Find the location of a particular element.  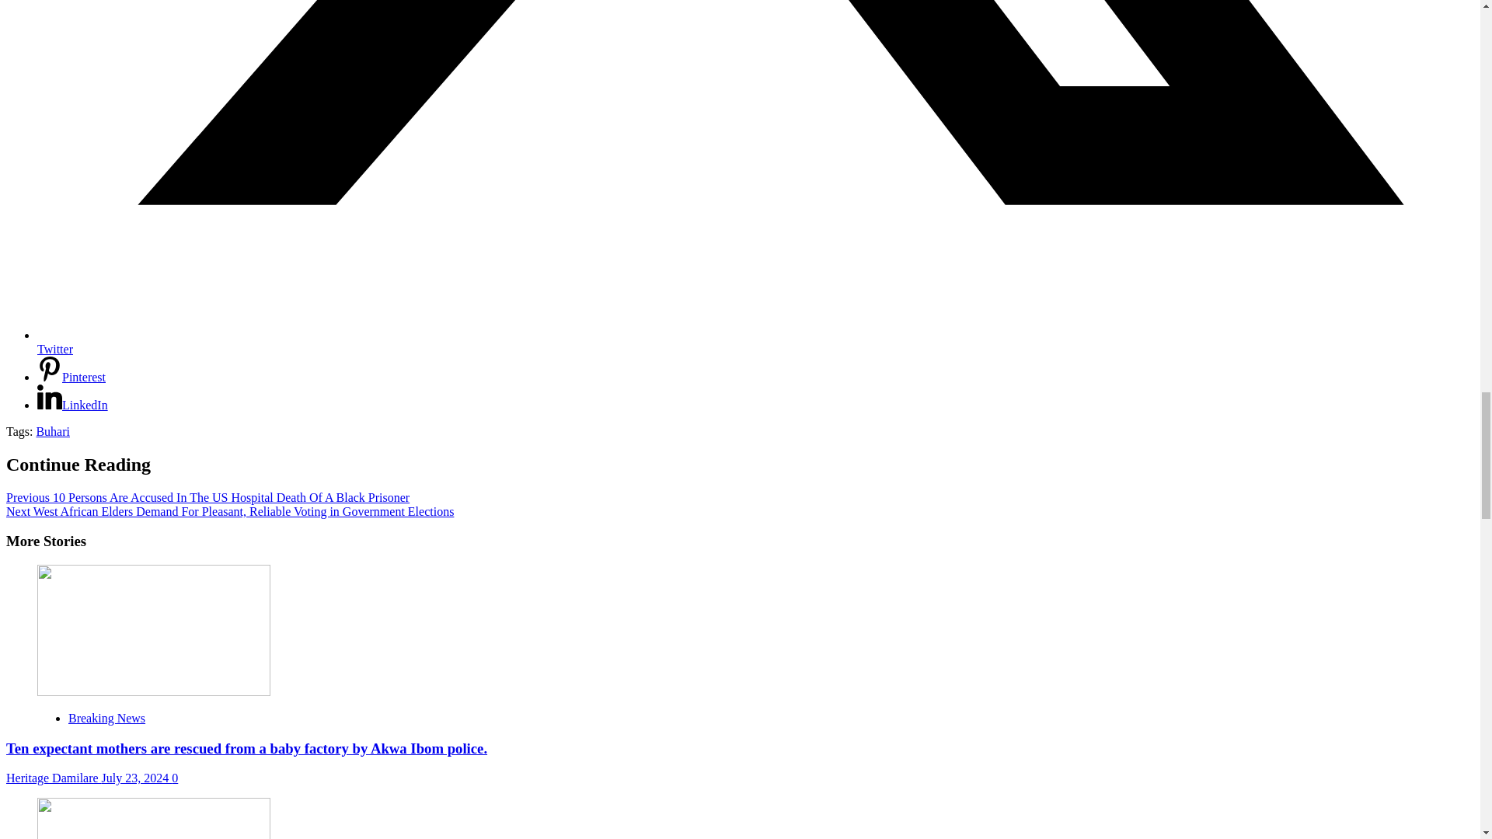

Heritage Damilare is located at coordinates (53, 777).